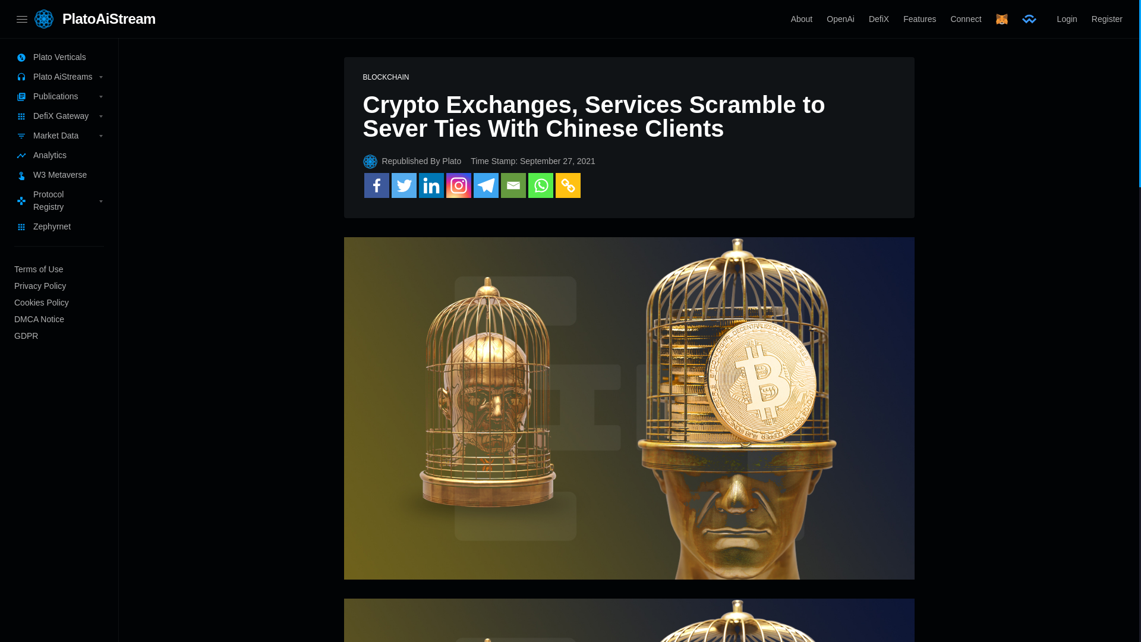  Describe the element at coordinates (376, 185) in the screenshot. I see `Facebook` at that location.